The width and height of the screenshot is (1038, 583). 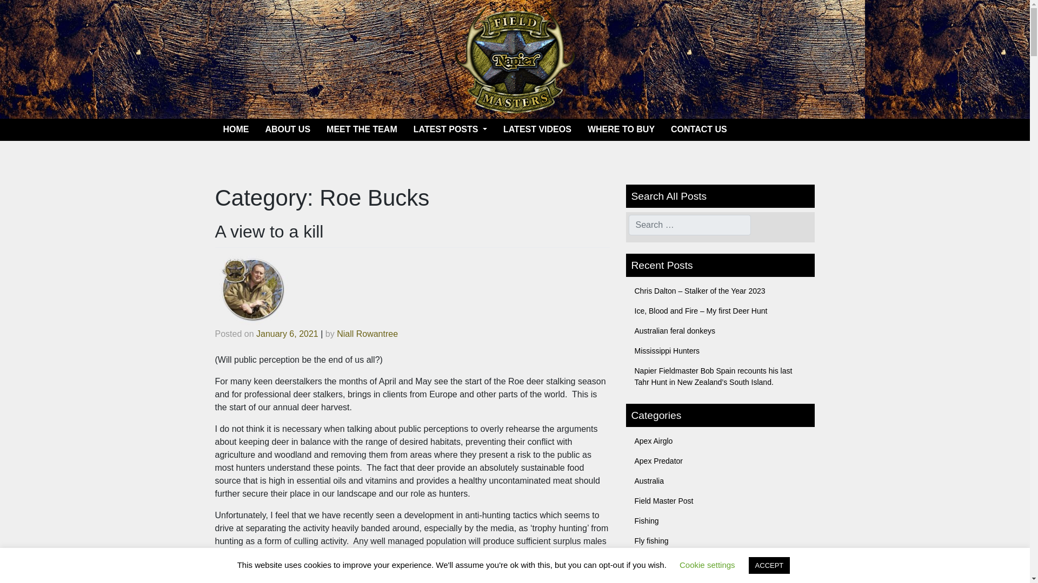 What do you see at coordinates (515, 59) in the screenshot?
I see `Napier Field Masters` at bounding box center [515, 59].